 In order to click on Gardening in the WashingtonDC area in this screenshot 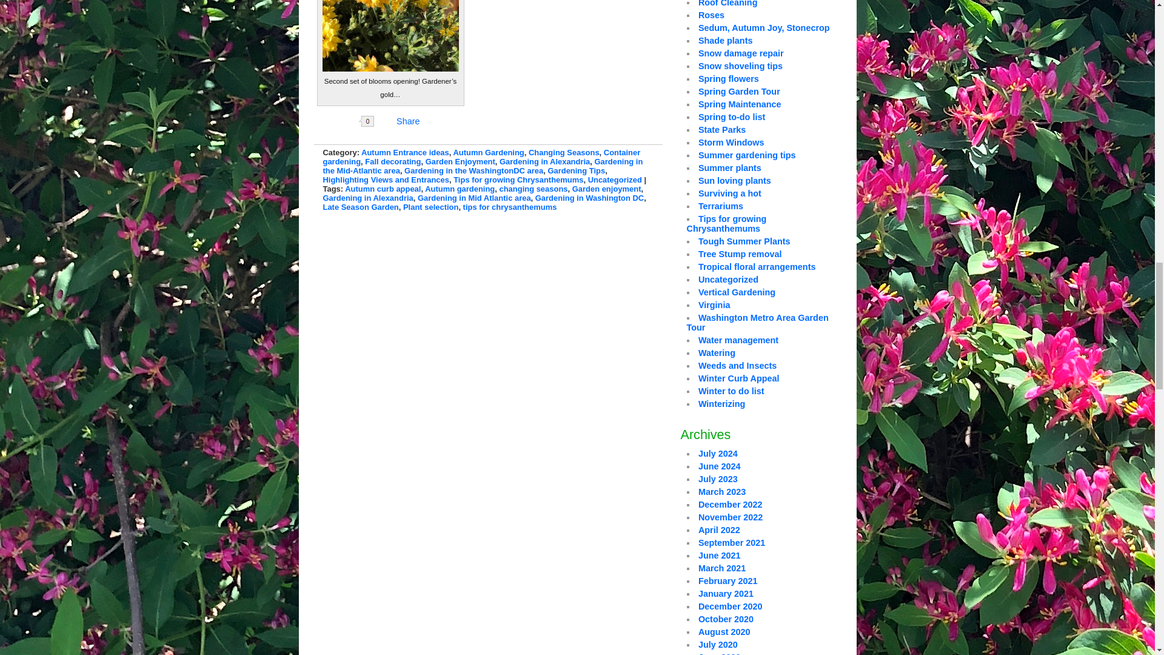, I will do `click(473, 171)`.